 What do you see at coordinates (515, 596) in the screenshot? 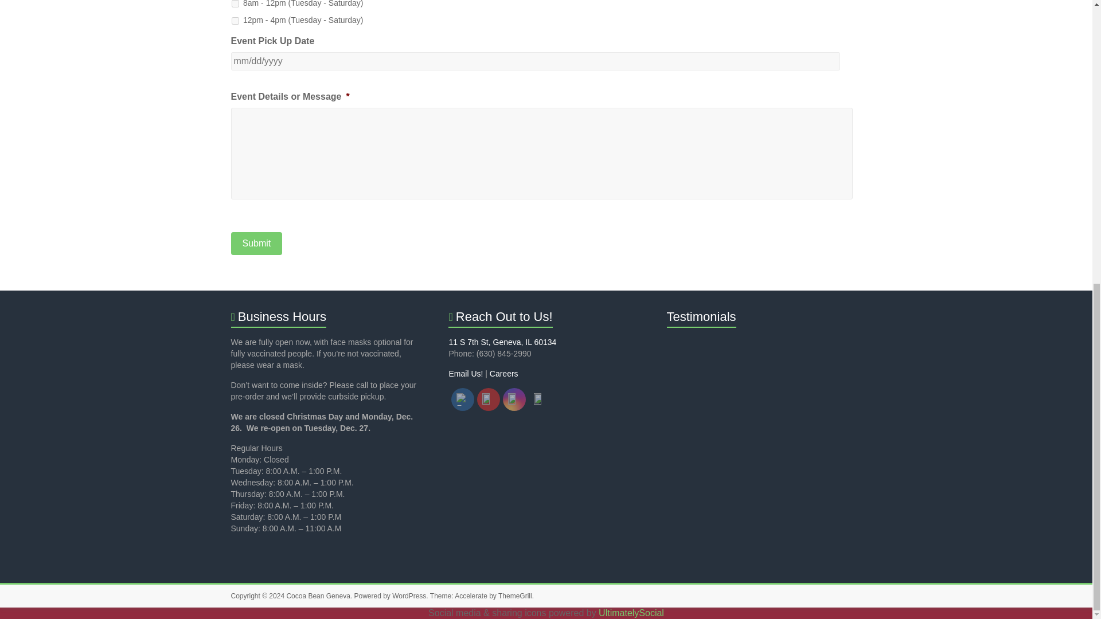
I see `ThemeGrill` at bounding box center [515, 596].